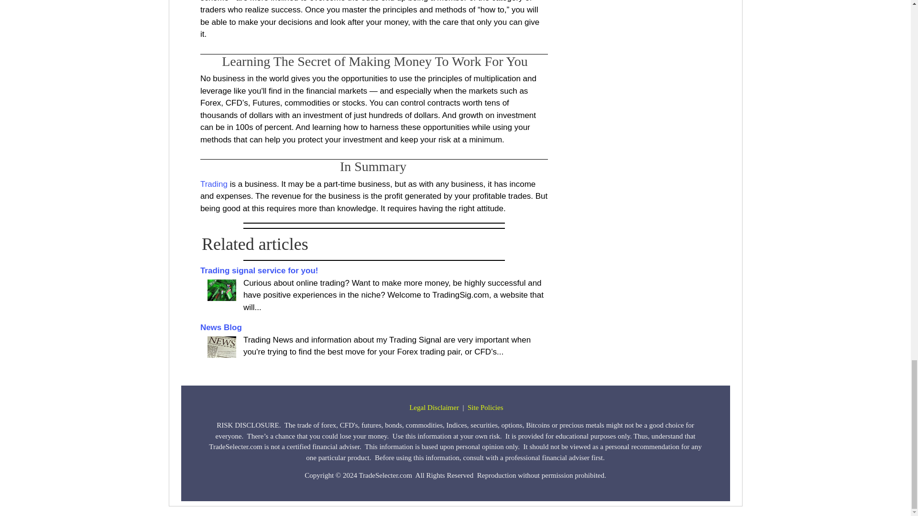 This screenshot has width=918, height=516. Describe the element at coordinates (221, 347) in the screenshot. I see `News Blog` at that location.